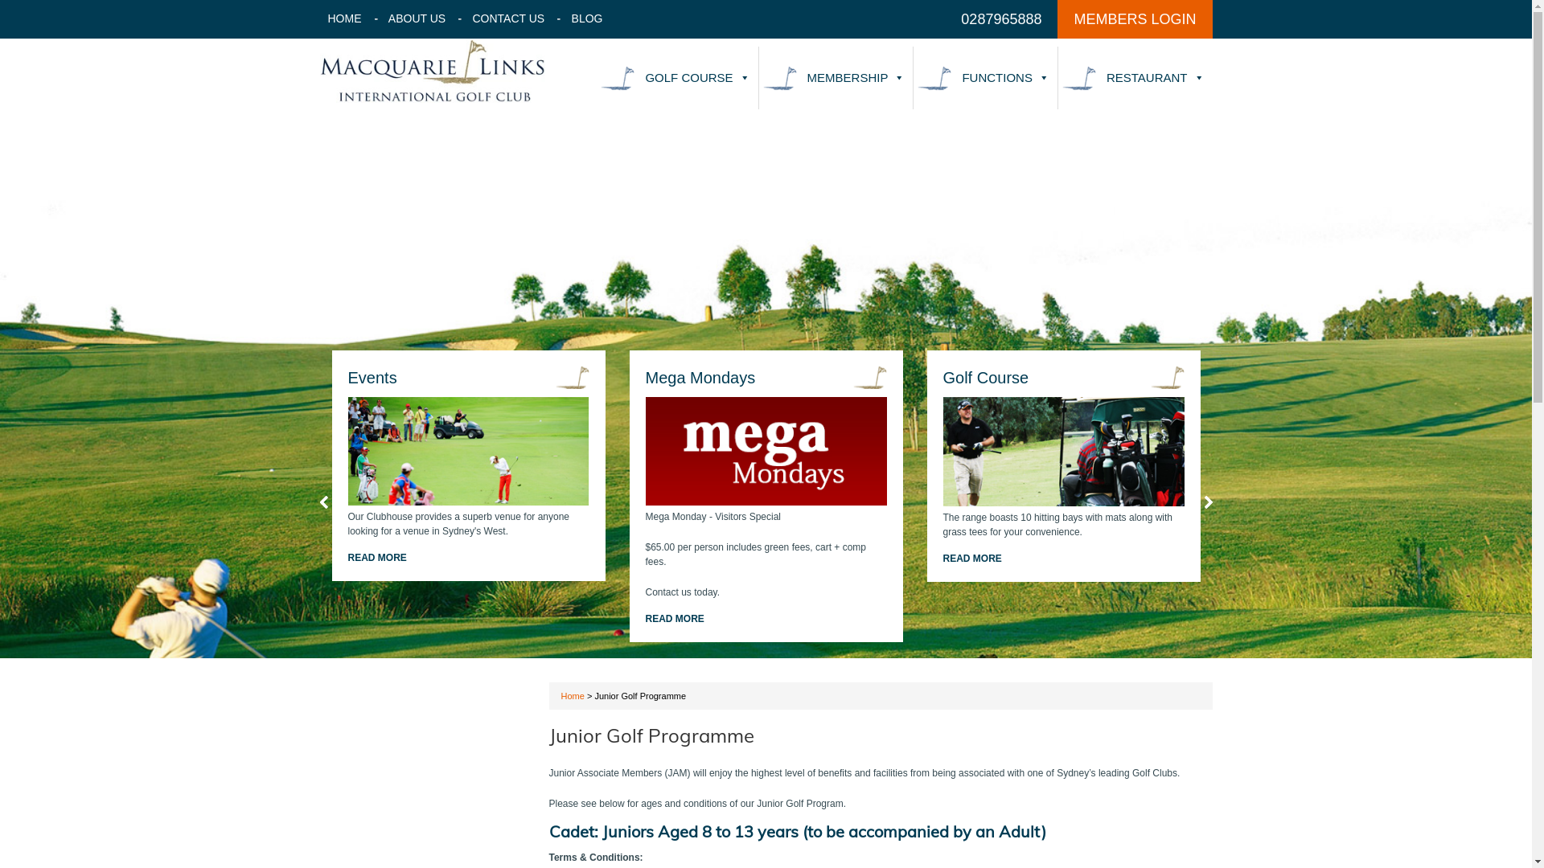 The image size is (1544, 868). Describe the element at coordinates (587, 18) in the screenshot. I see `BLOG` at that location.